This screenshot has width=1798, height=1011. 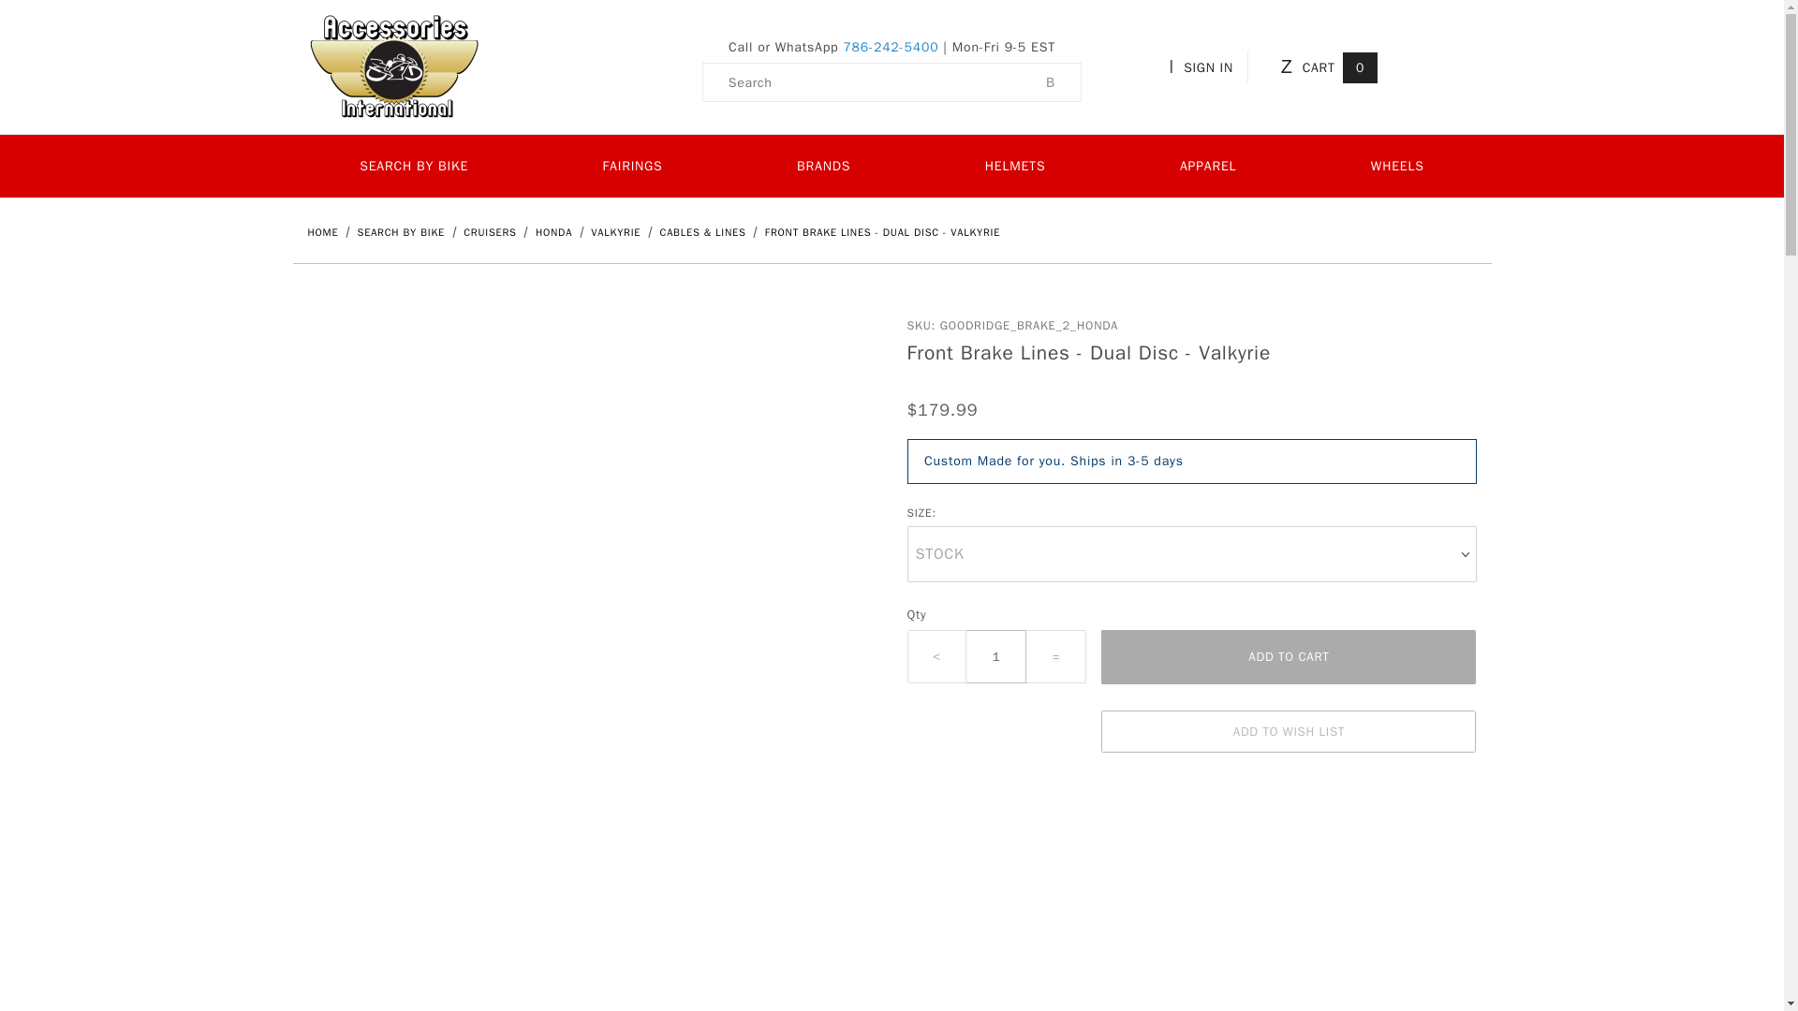 What do you see at coordinates (891, 47) in the screenshot?
I see `786-242-5400` at bounding box center [891, 47].